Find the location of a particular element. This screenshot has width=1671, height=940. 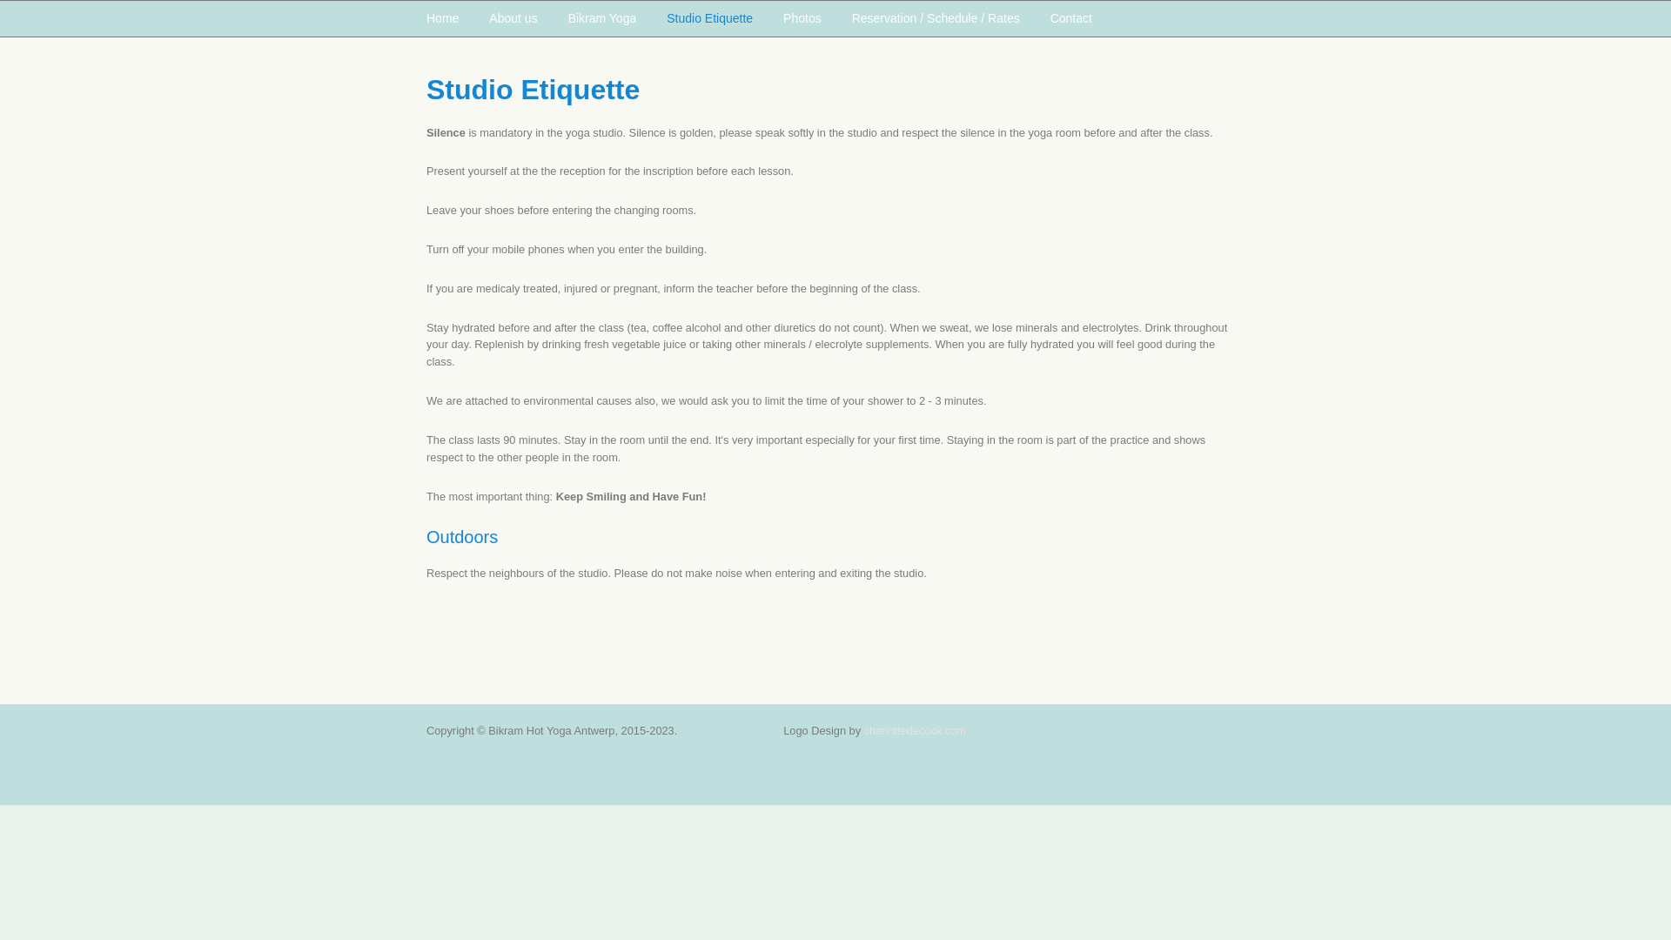

Photos is located at coordinates (802, 19).